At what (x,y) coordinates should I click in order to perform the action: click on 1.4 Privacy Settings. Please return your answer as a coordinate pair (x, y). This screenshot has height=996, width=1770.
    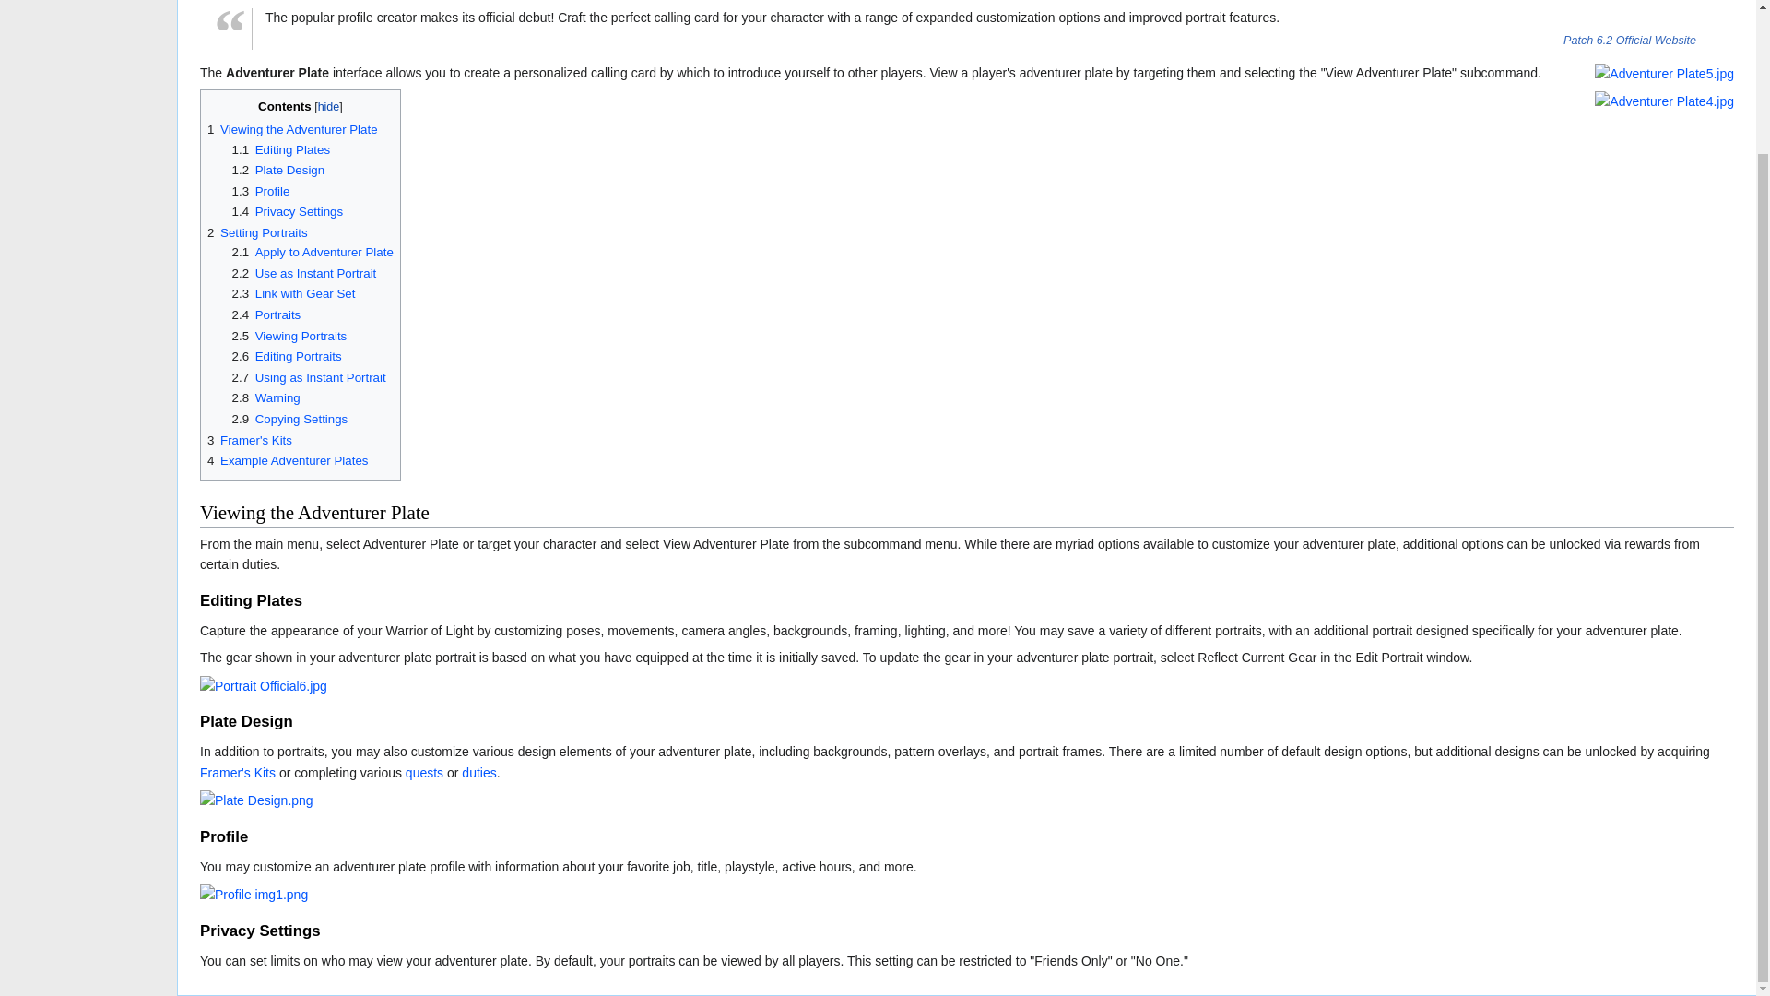
    Looking at the image, I should click on (288, 211).